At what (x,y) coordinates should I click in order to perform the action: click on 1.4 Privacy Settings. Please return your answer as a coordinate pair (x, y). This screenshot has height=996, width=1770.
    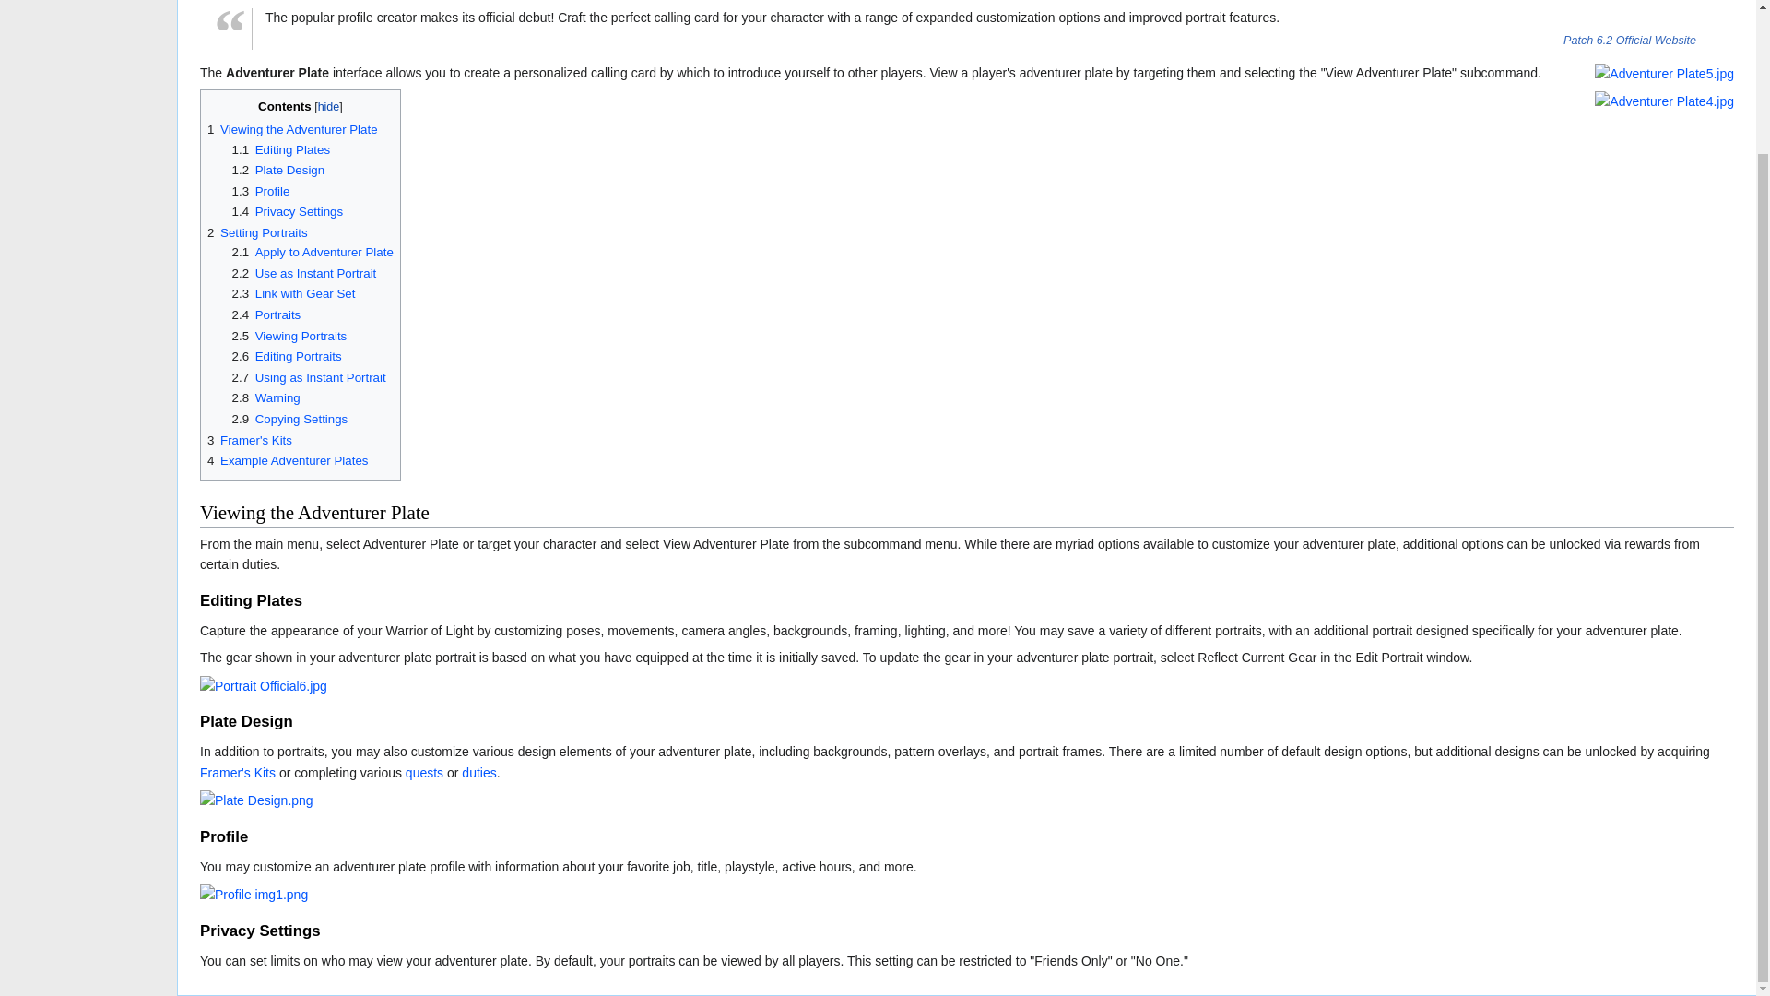
    Looking at the image, I should click on (288, 211).